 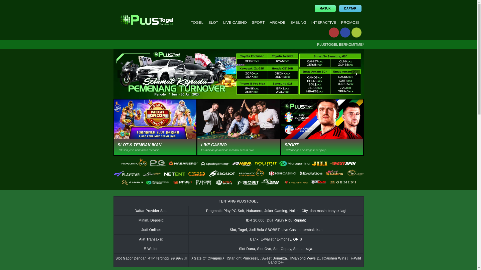 What do you see at coordinates (324, 22) in the screenshot?
I see `INTERACTIVE` at bounding box center [324, 22].